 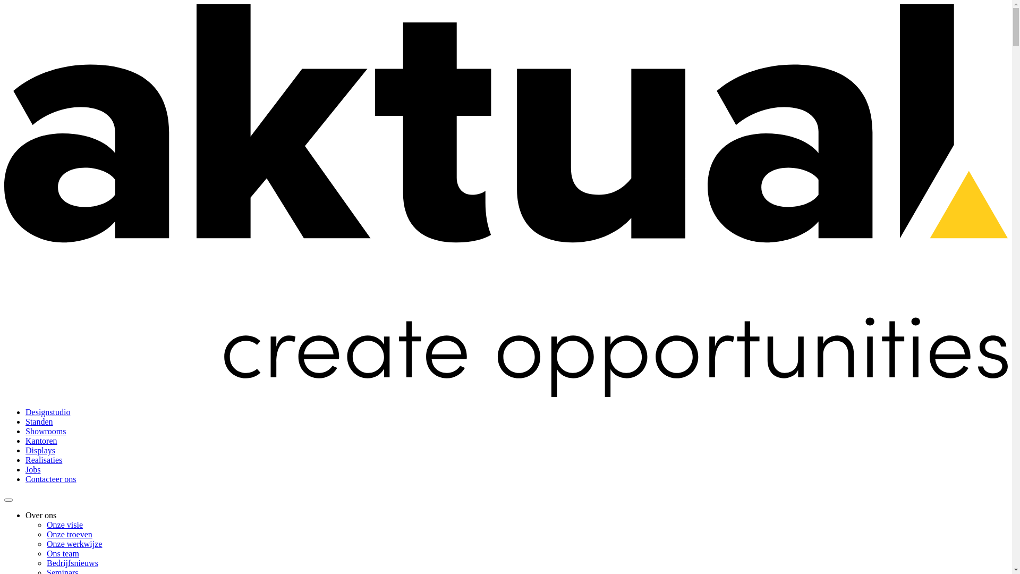 What do you see at coordinates (51, 479) in the screenshot?
I see `Contacteer ons` at bounding box center [51, 479].